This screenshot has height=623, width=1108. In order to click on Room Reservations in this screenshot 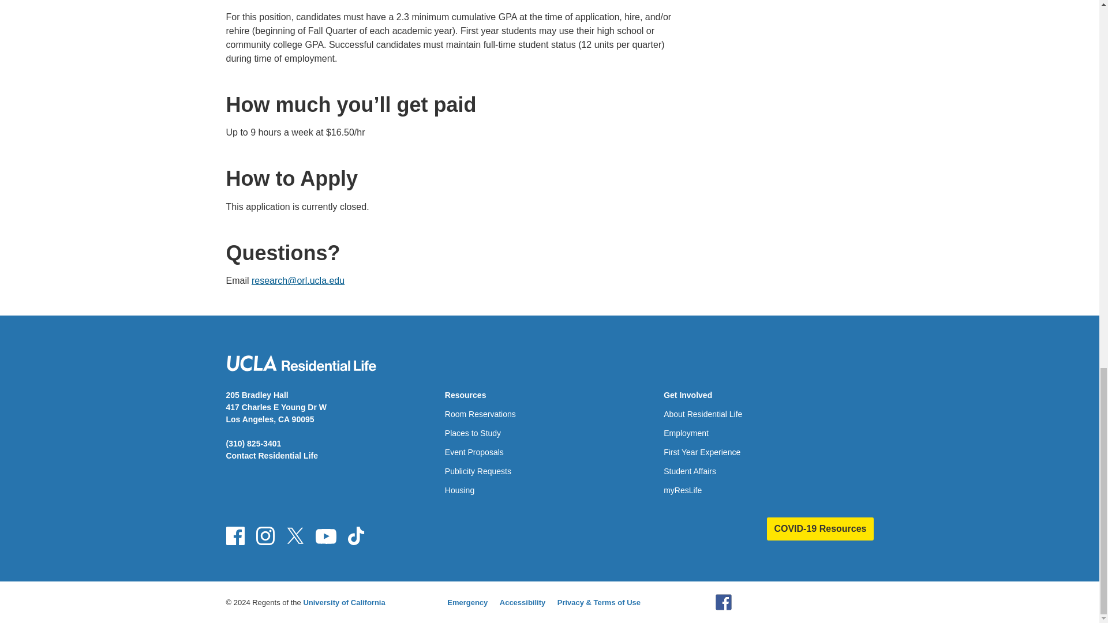, I will do `click(480, 414)`.